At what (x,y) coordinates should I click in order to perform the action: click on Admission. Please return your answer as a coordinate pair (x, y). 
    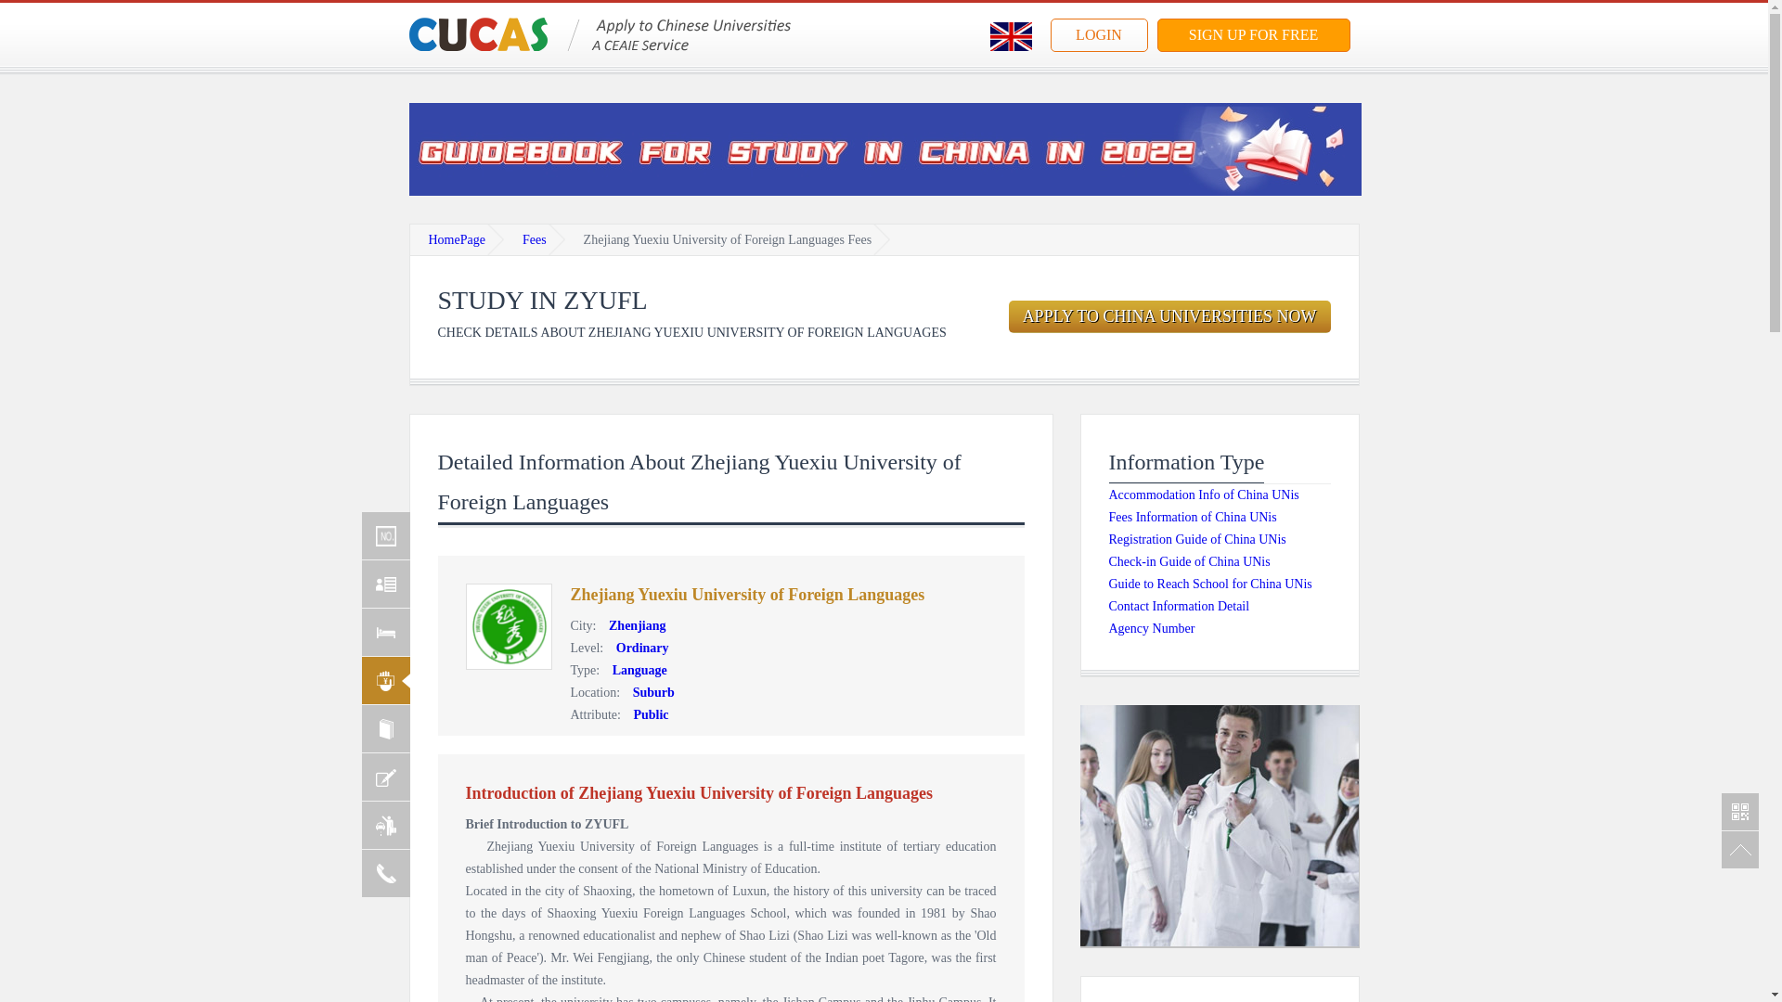
    Looking at the image, I should click on (385, 583).